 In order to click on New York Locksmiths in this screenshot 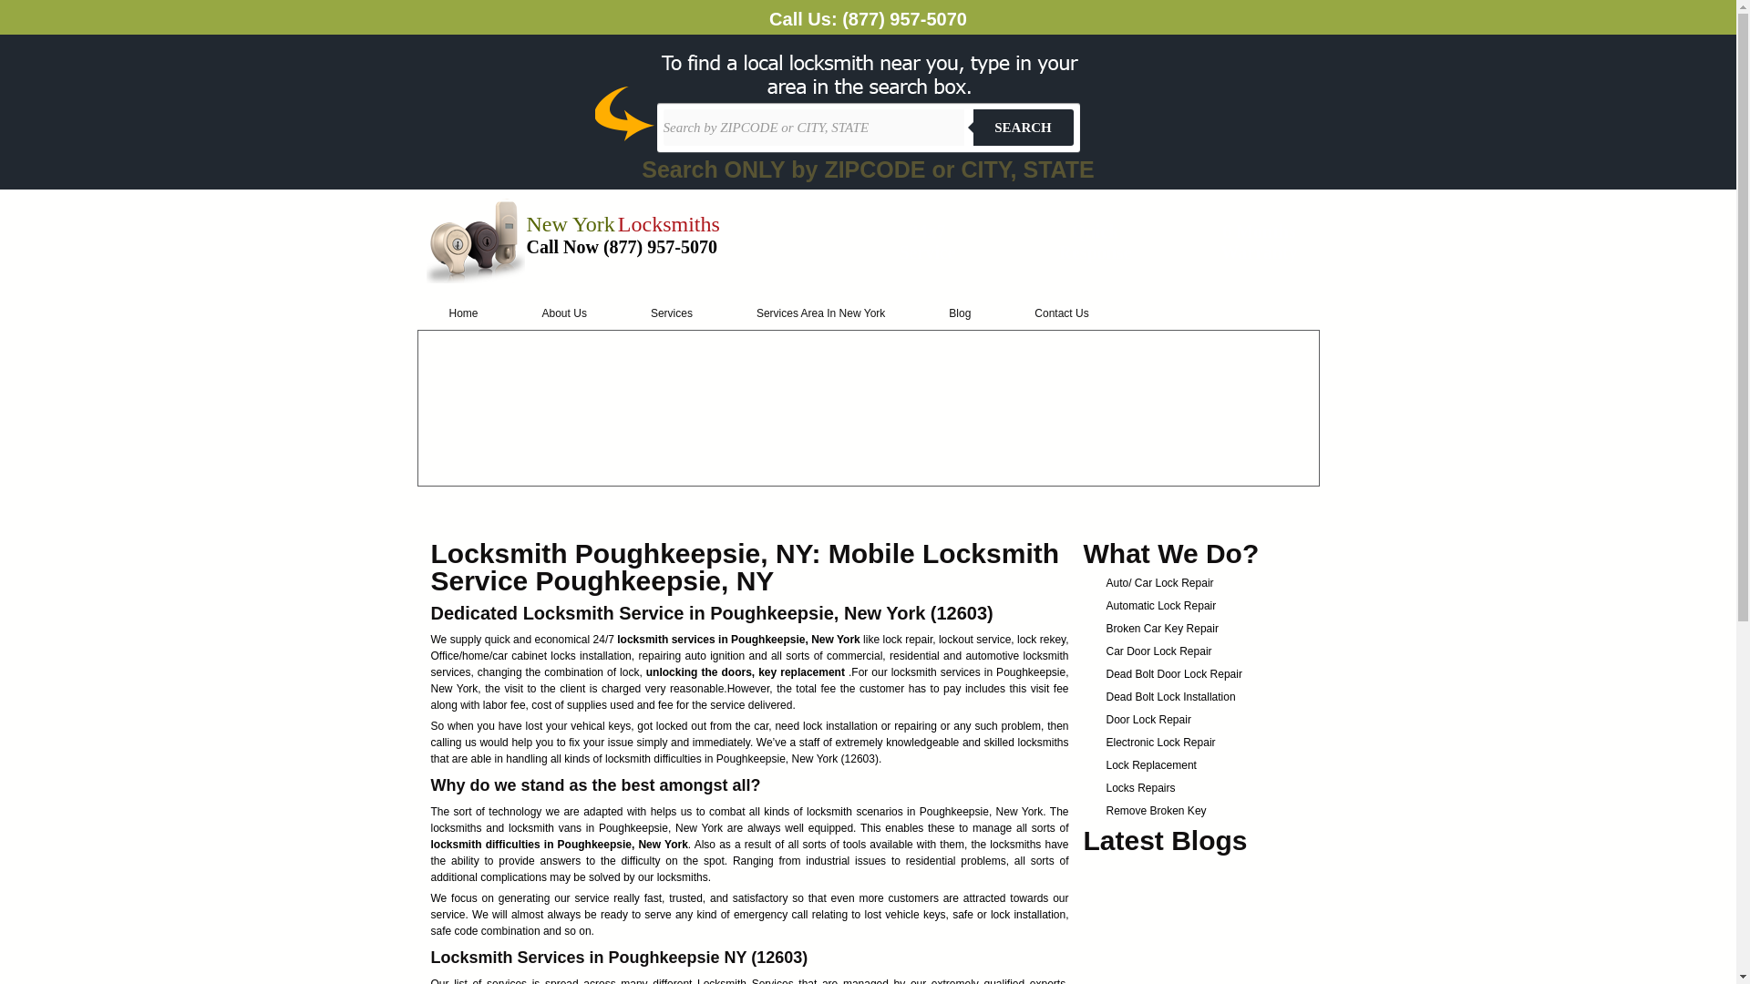, I will do `click(623, 228)`.